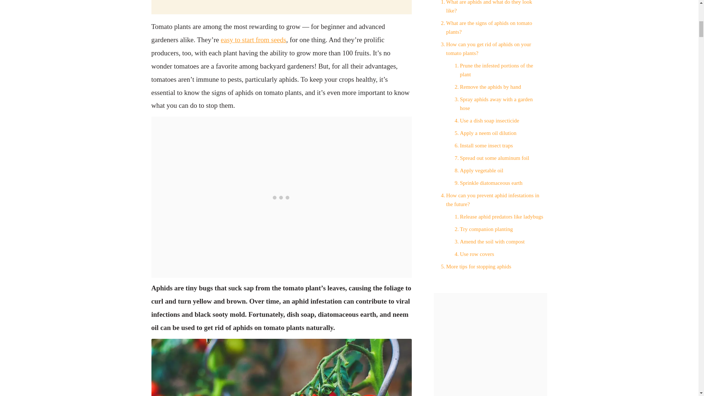 This screenshot has width=704, height=396. I want to click on What are aphids and what do they look like?, so click(490, 7).